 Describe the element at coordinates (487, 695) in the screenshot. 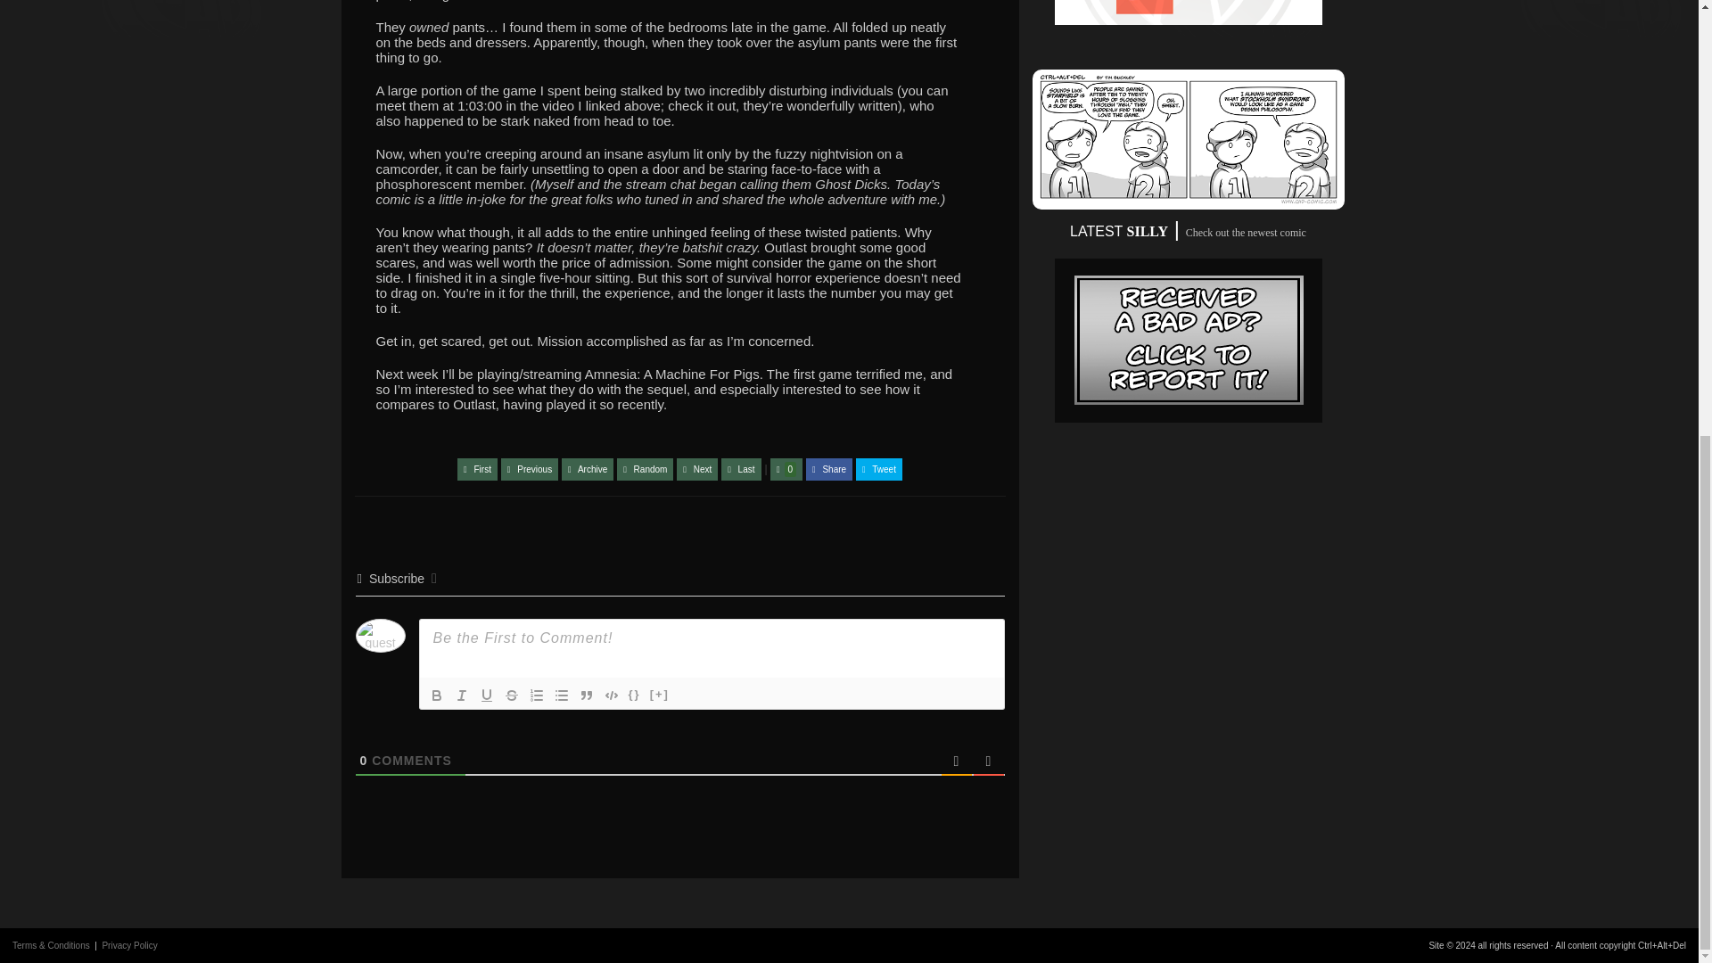

I see `Underline` at that location.